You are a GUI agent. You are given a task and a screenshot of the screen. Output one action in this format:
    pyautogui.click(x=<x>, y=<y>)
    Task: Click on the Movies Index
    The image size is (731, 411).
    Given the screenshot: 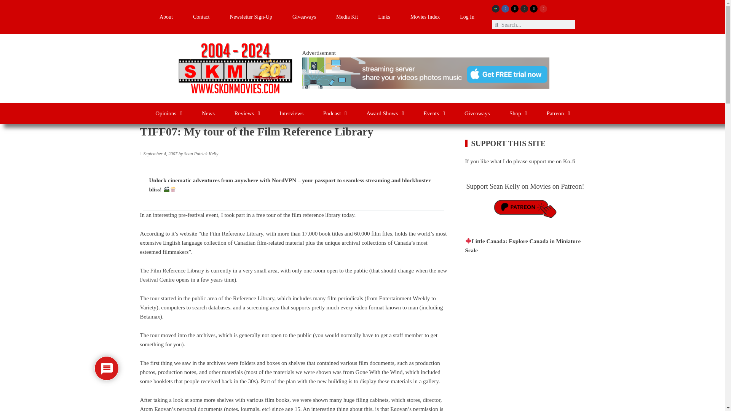 What is the action you would take?
    pyautogui.click(x=425, y=17)
    